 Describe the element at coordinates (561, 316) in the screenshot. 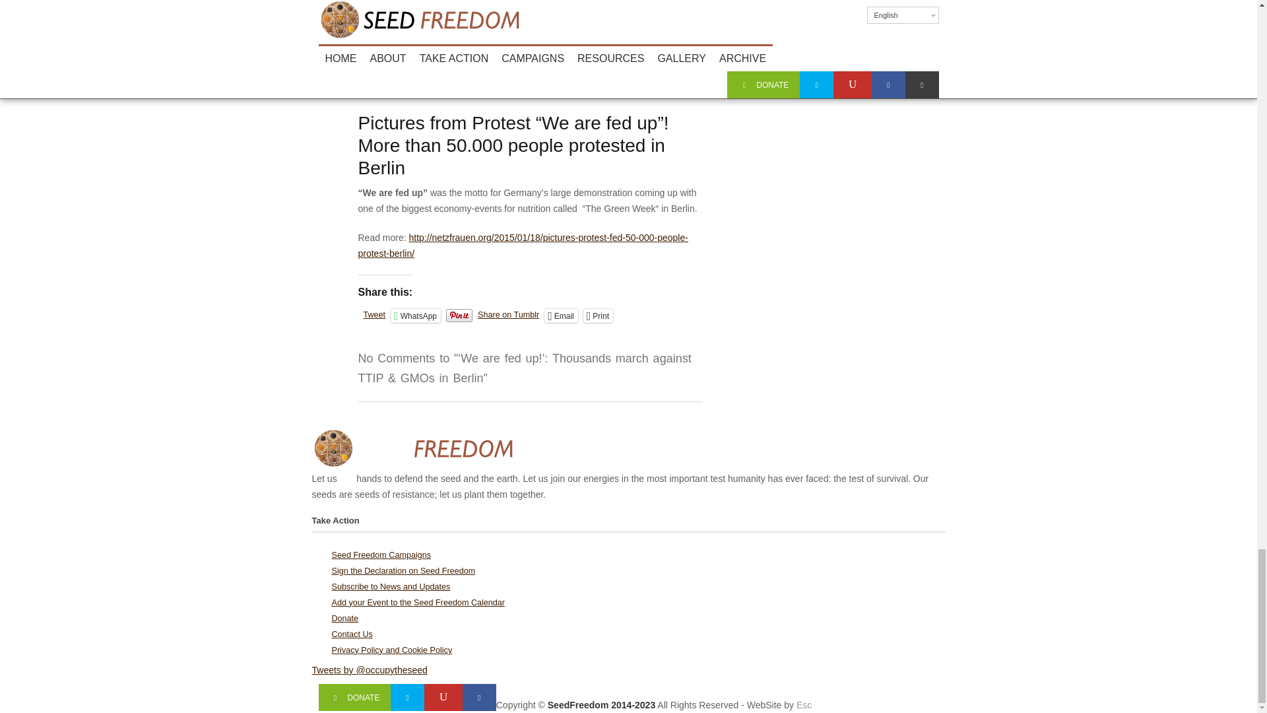

I see `Click to email a link to a friend` at that location.